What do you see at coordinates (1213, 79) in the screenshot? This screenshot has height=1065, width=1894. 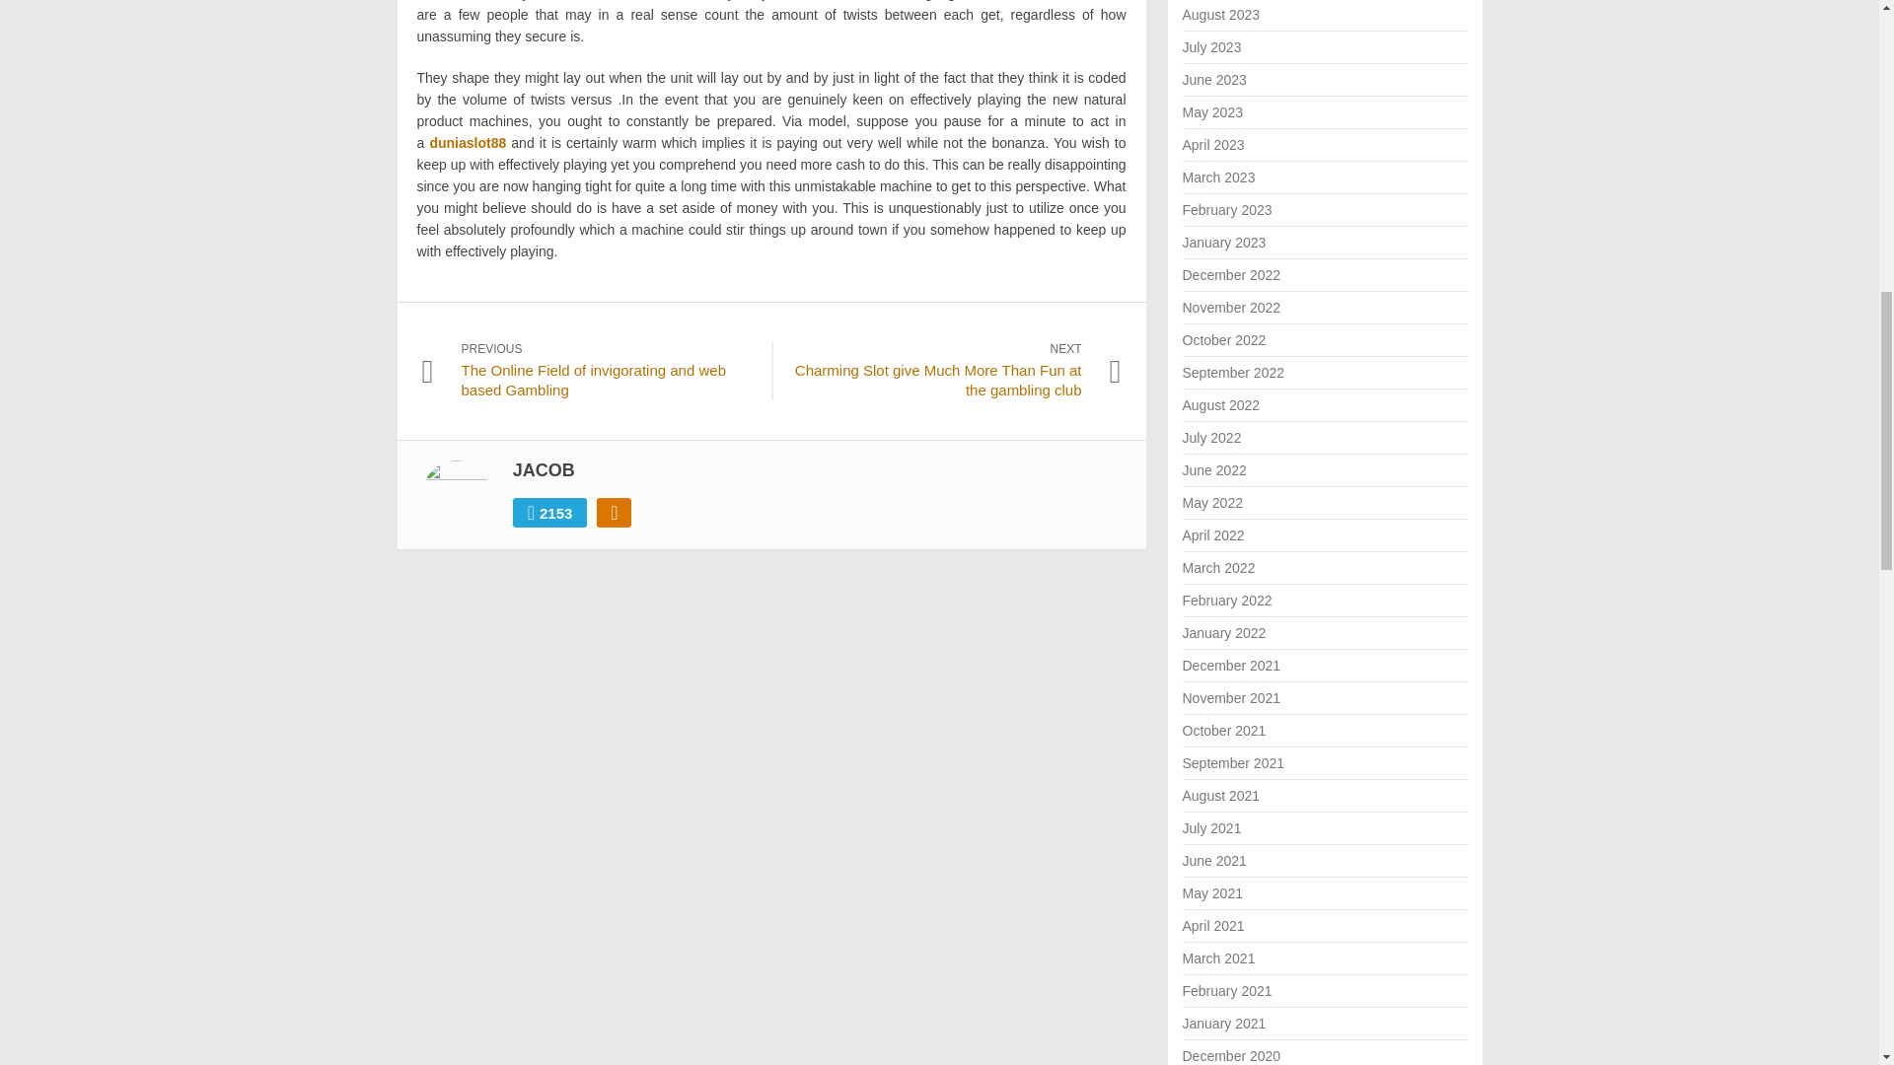 I see `June 2023` at bounding box center [1213, 79].